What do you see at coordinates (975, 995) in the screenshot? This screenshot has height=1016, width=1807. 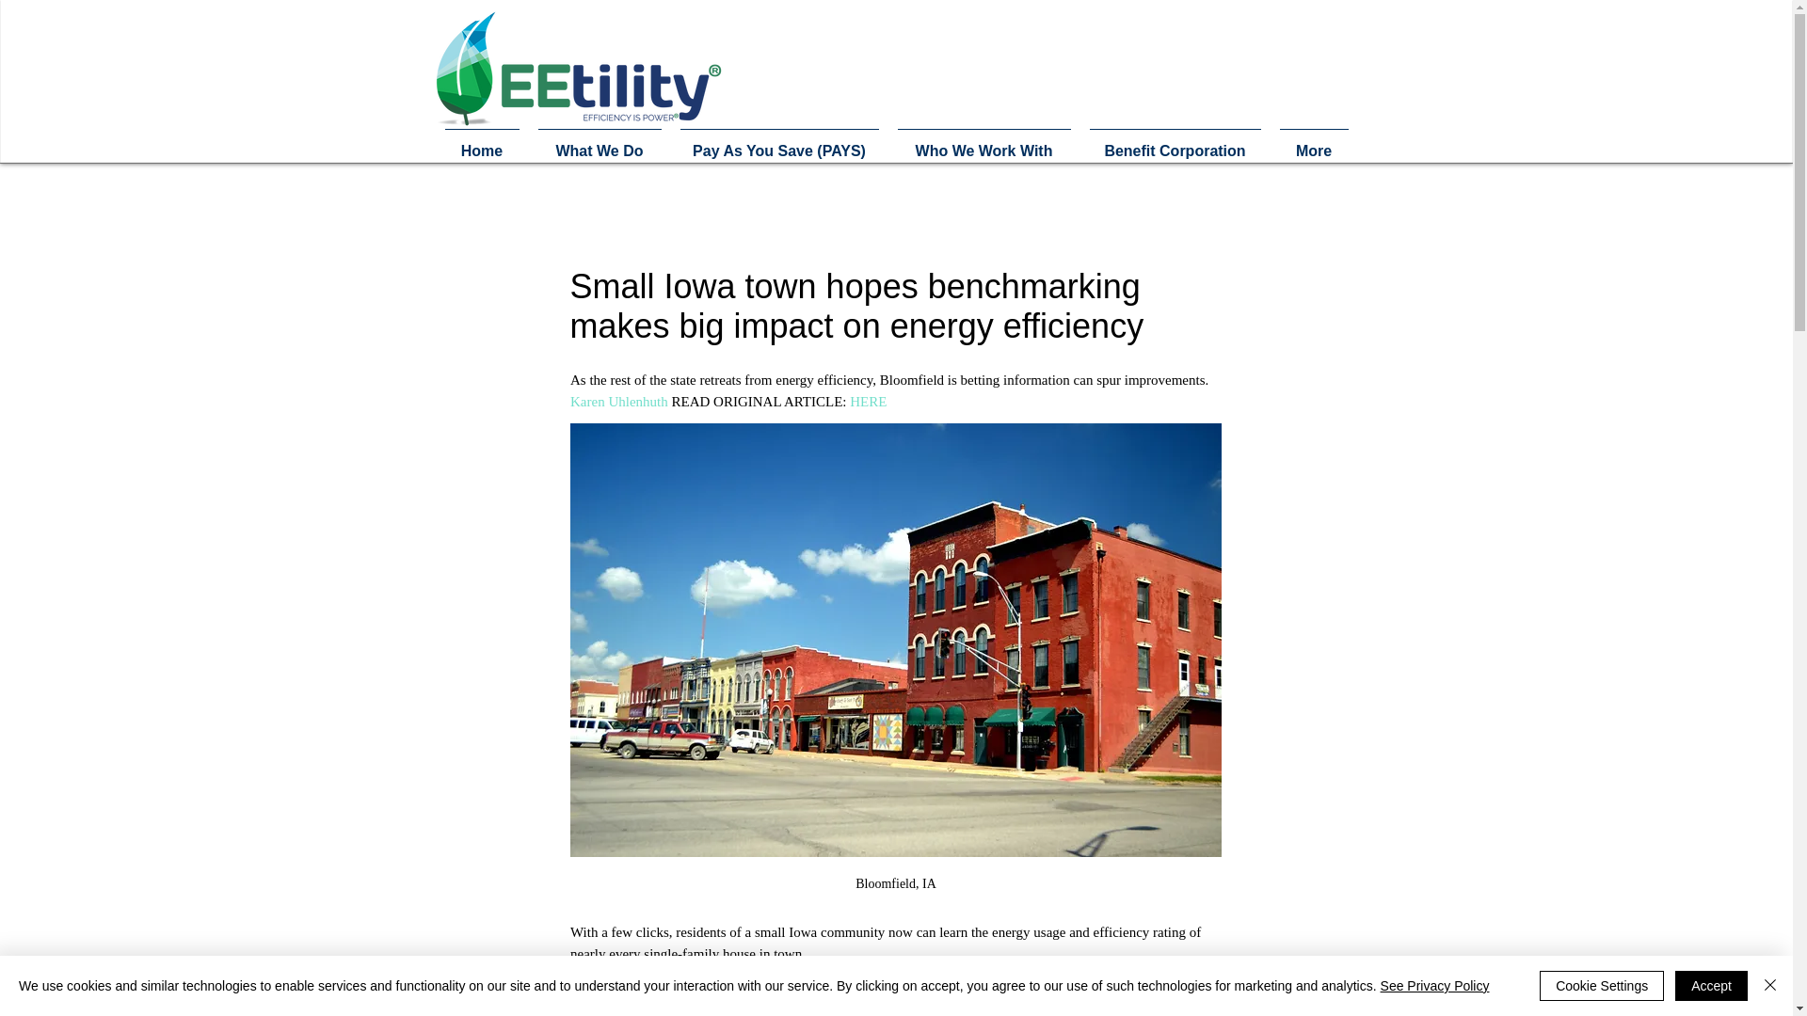 I see `retreat from energy efficiency` at bounding box center [975, 995].